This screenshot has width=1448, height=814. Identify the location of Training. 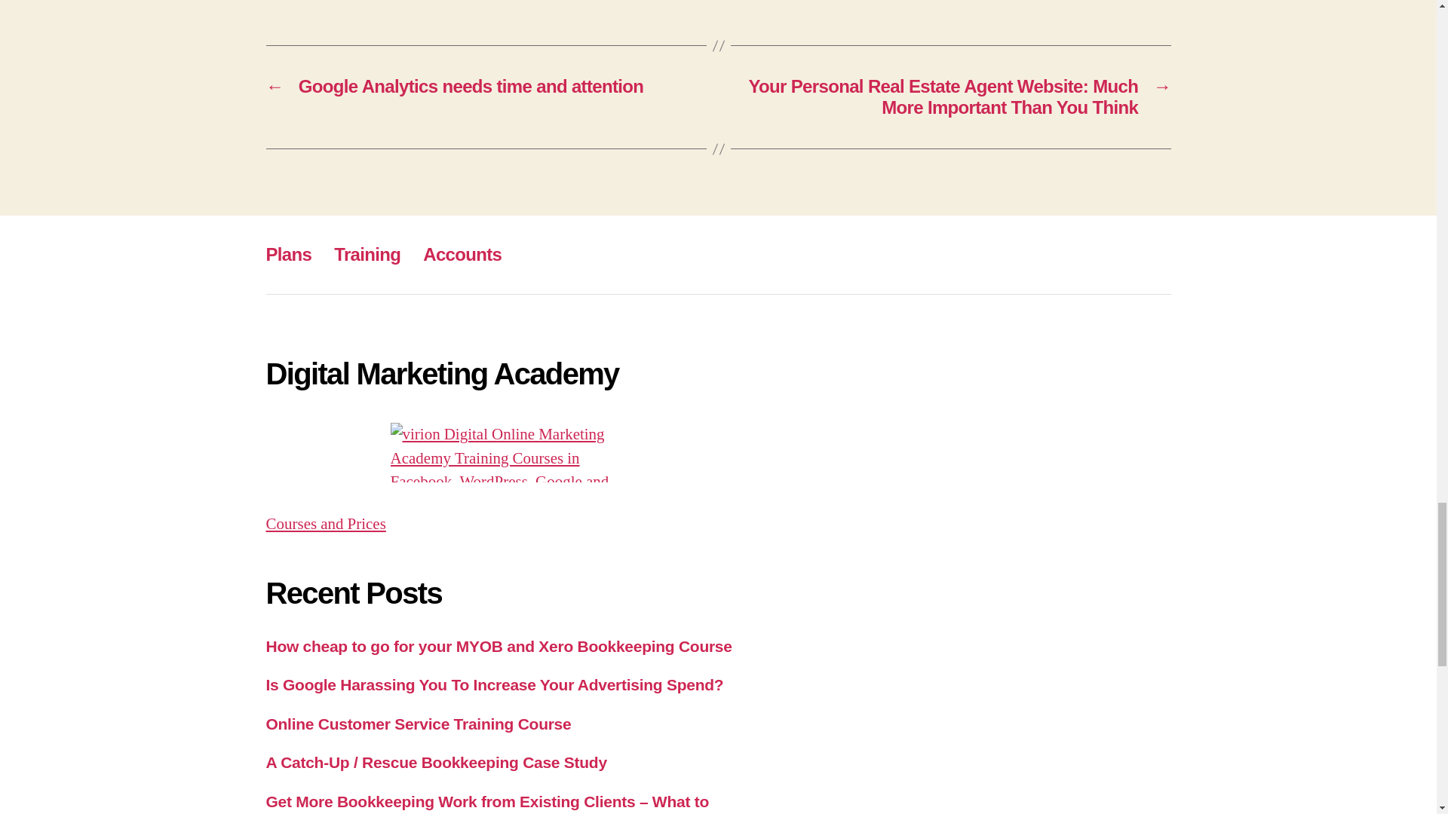
(367, 255).